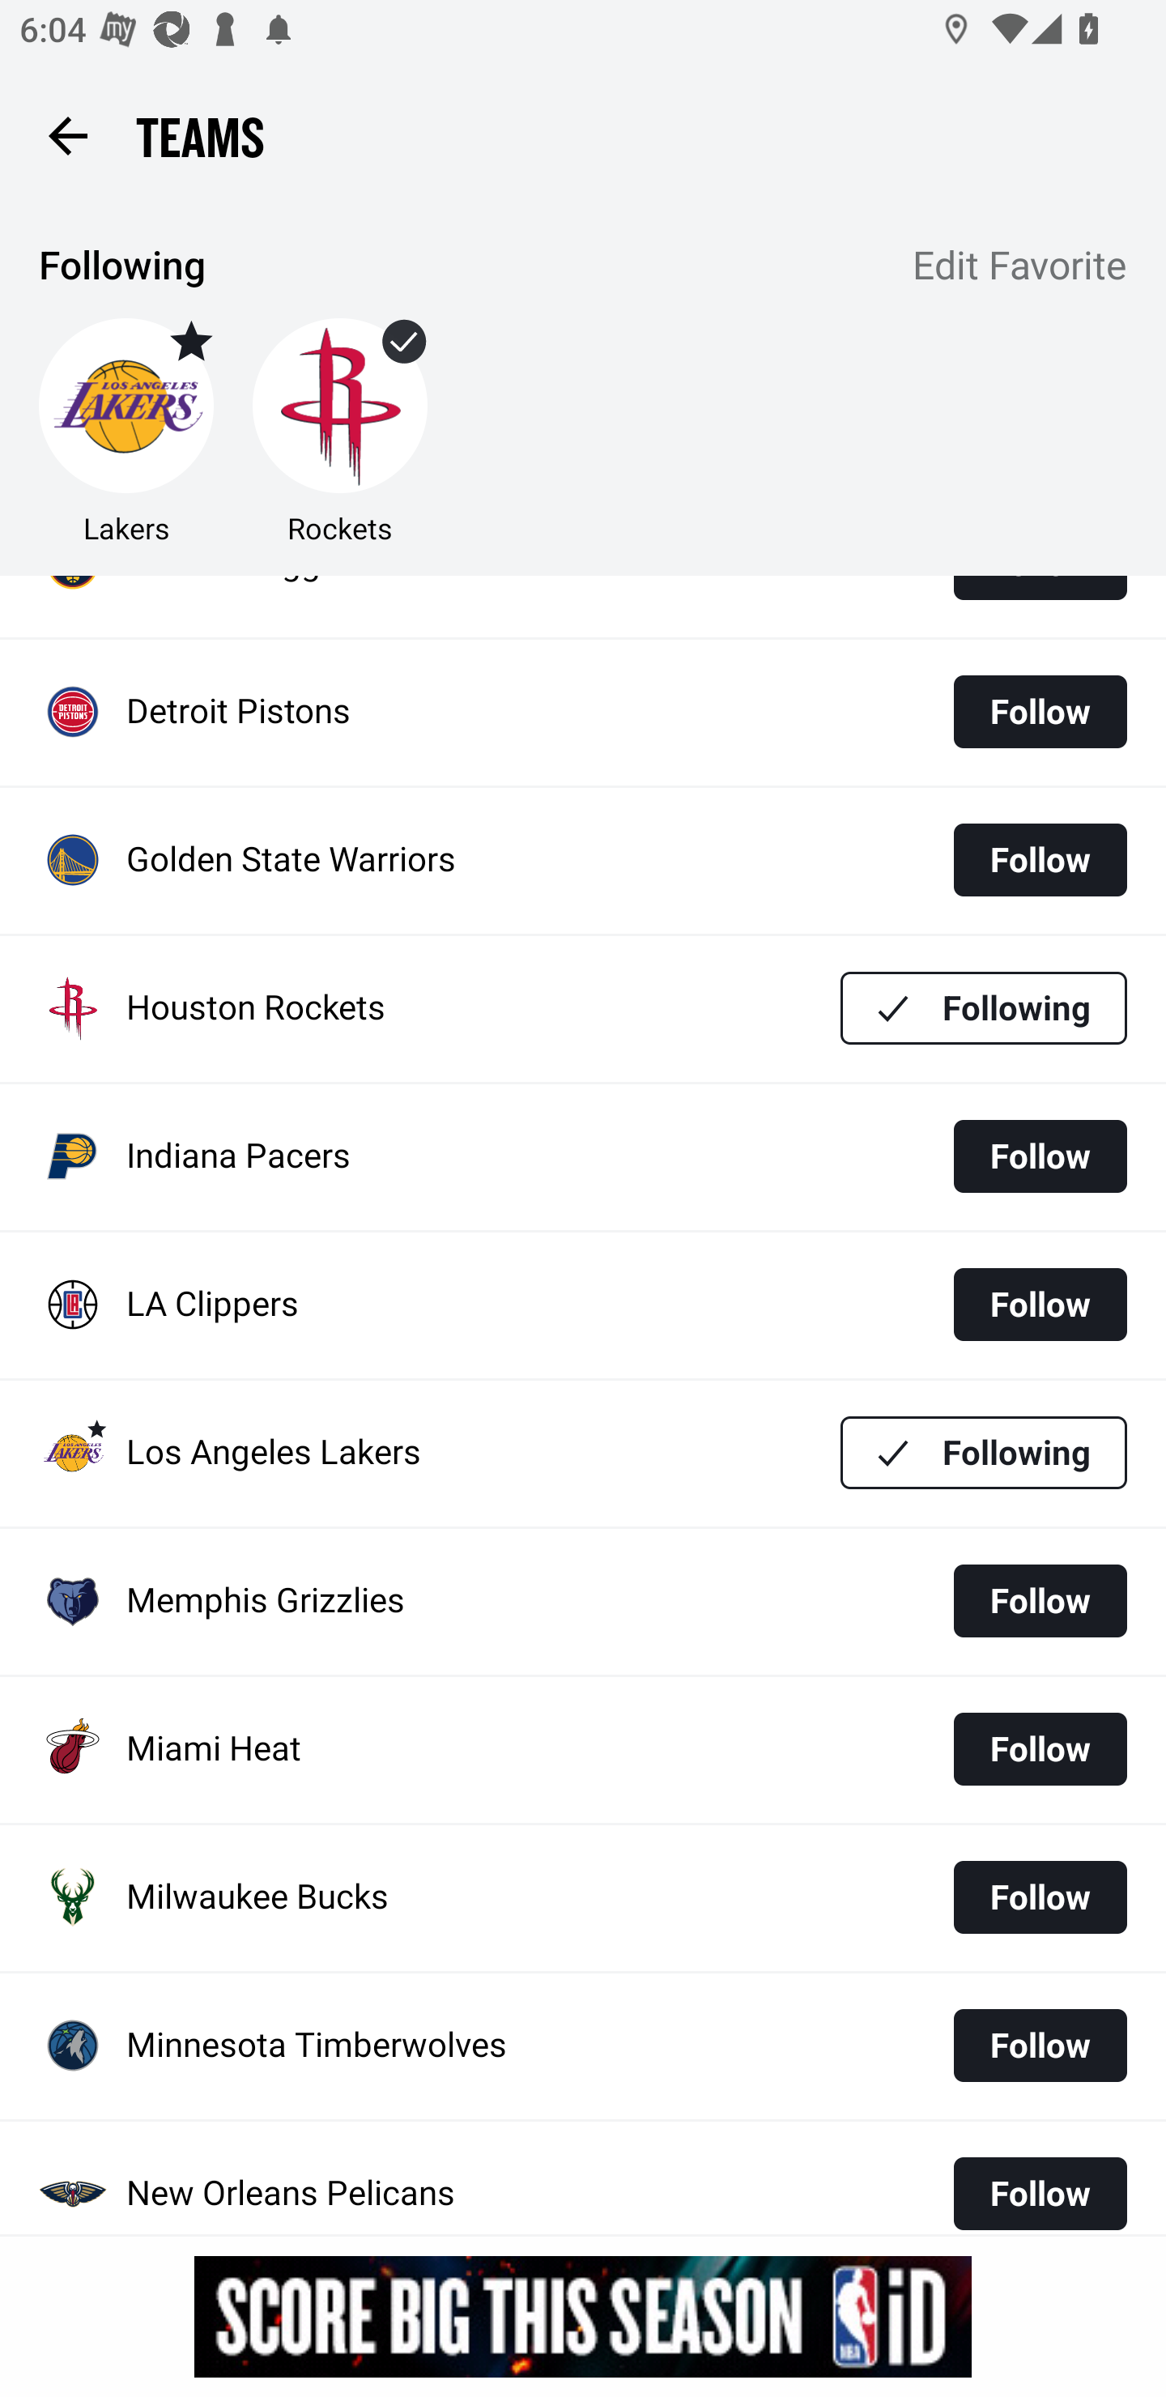 The width and height of the screenshot is (1166, 2397). I want to click on Following, so click(984, 1452).